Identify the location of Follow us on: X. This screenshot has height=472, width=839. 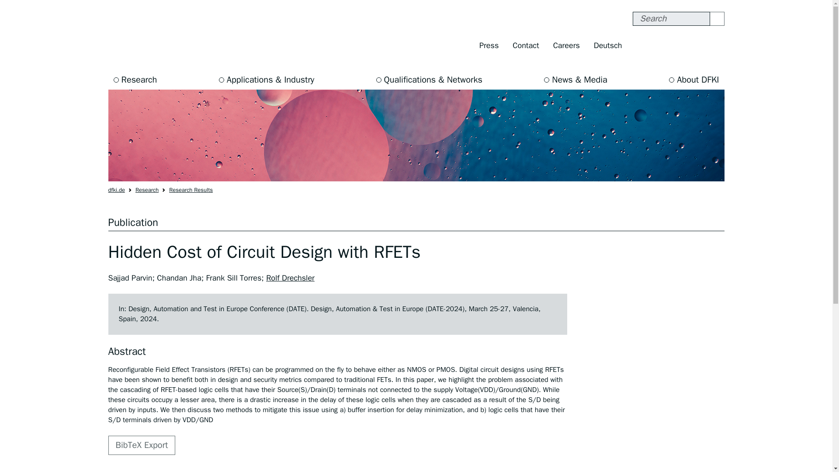
(678, 45).